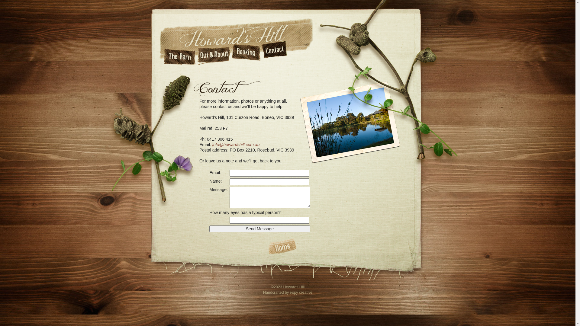  I want to click on Handcrafted by i-spy creative, so click(288, 292).